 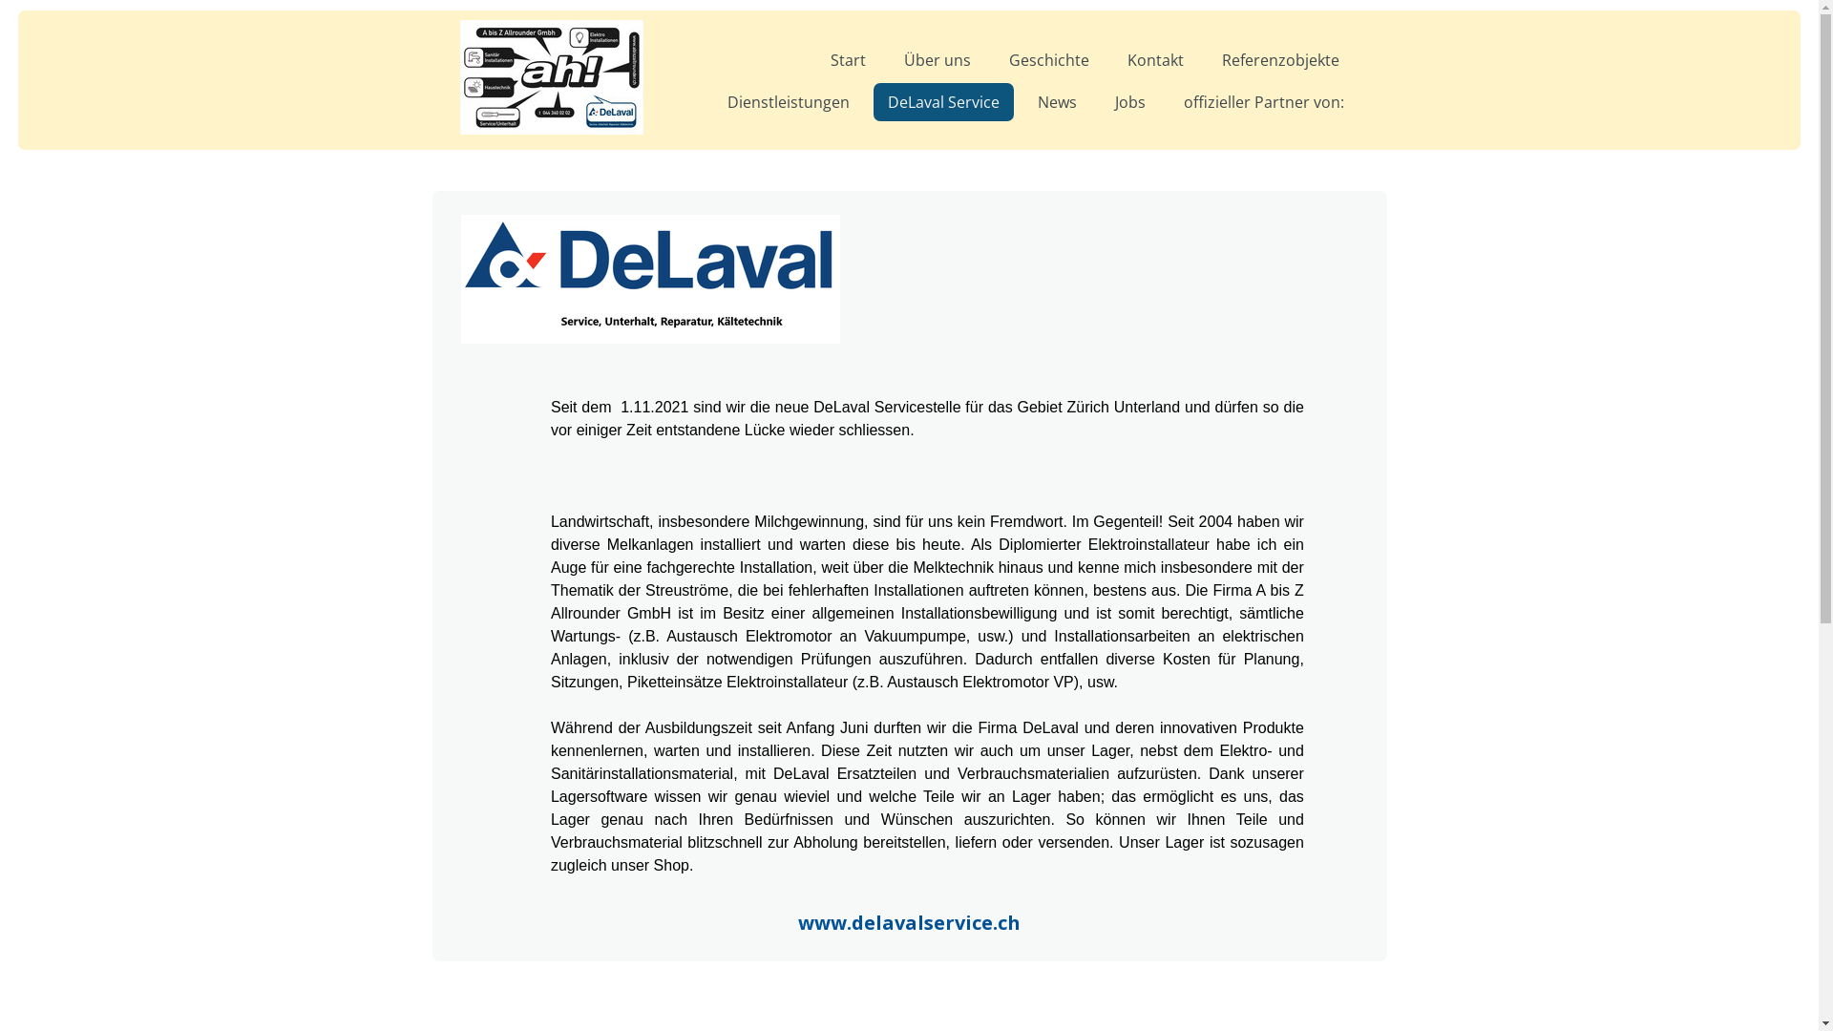 I want to click on Dienstleistungen, so click(x=788, y=102).